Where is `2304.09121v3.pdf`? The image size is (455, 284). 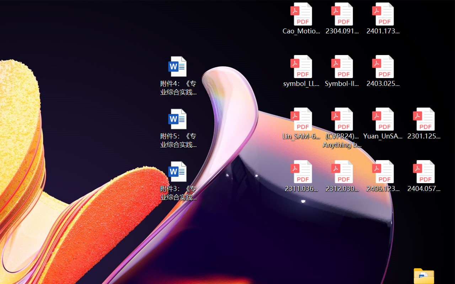
2304.09121v3.pdf is located at coordinates (342, 18).